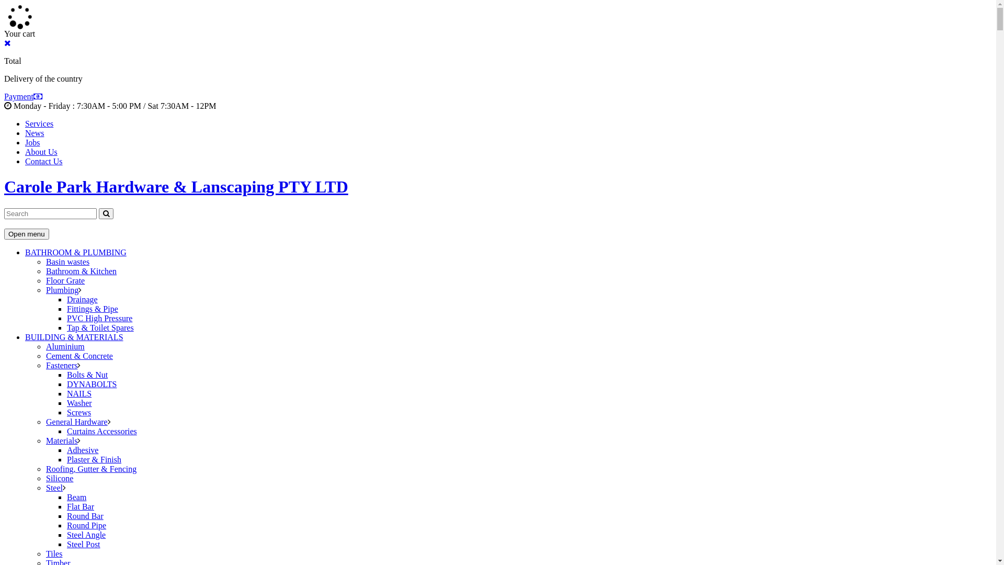 This screenshot has height=565, width=1004. What do you see at coordinates (62, 440) in the screenshot?
I see `Materials` at bounding box center [62, 440].